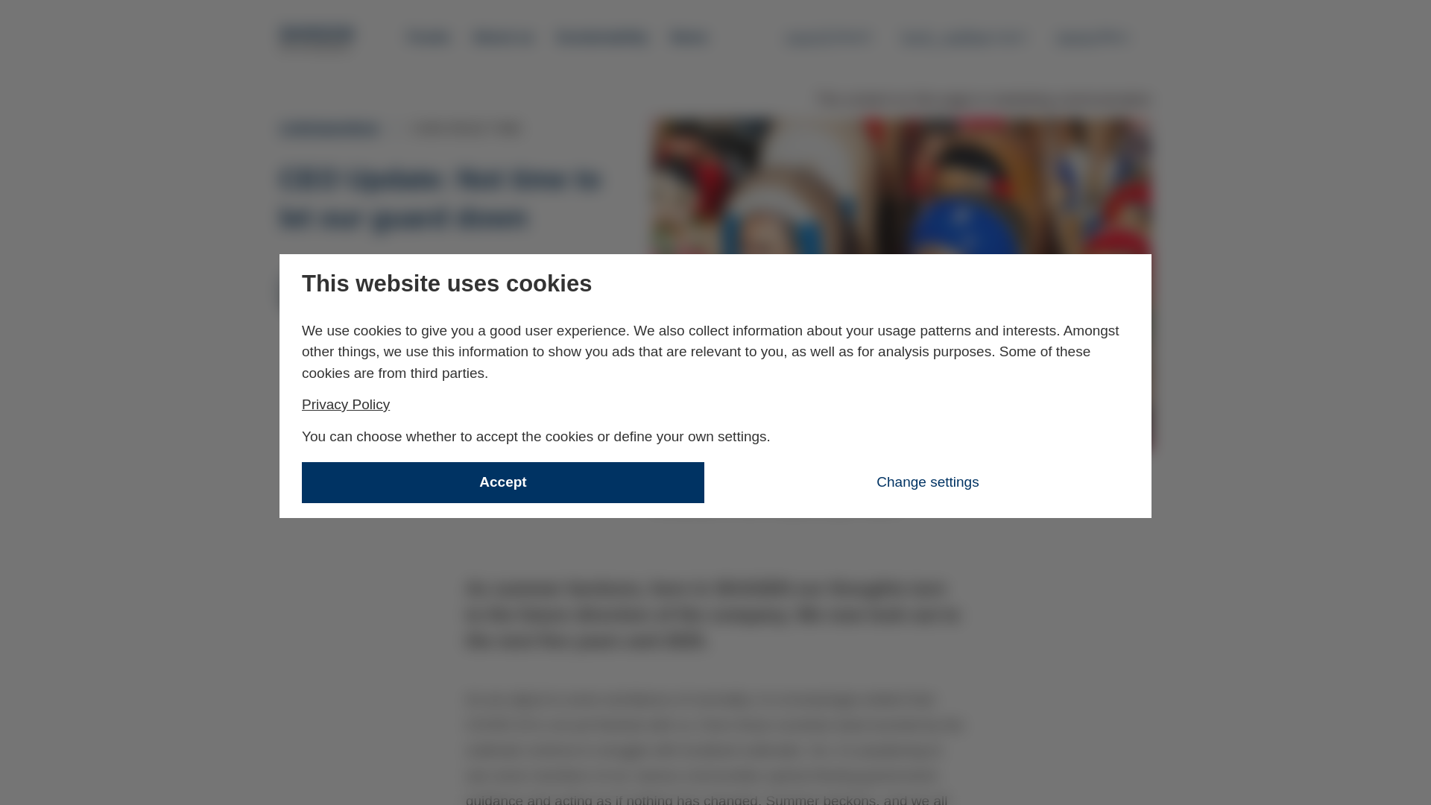  I want to click on SKAGEN Funds, so click(502, 37).